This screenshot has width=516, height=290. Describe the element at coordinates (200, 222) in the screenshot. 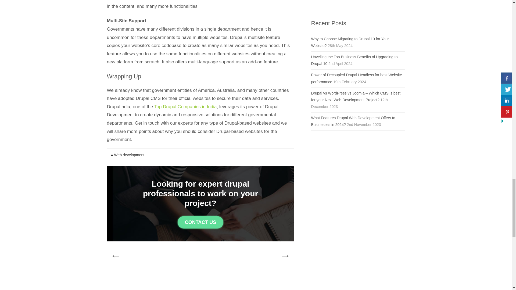

I see `CONTACT US` at that location.